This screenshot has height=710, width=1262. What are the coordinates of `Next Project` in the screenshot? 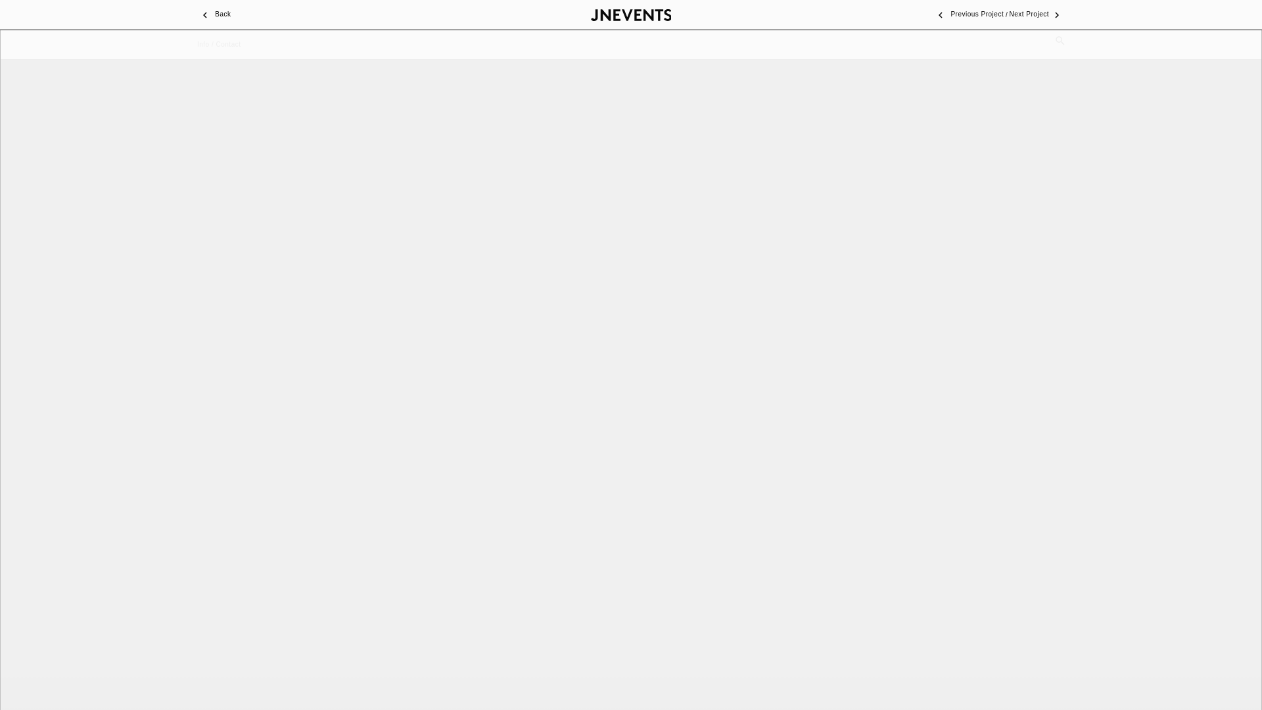 It's located at (1037, 14).